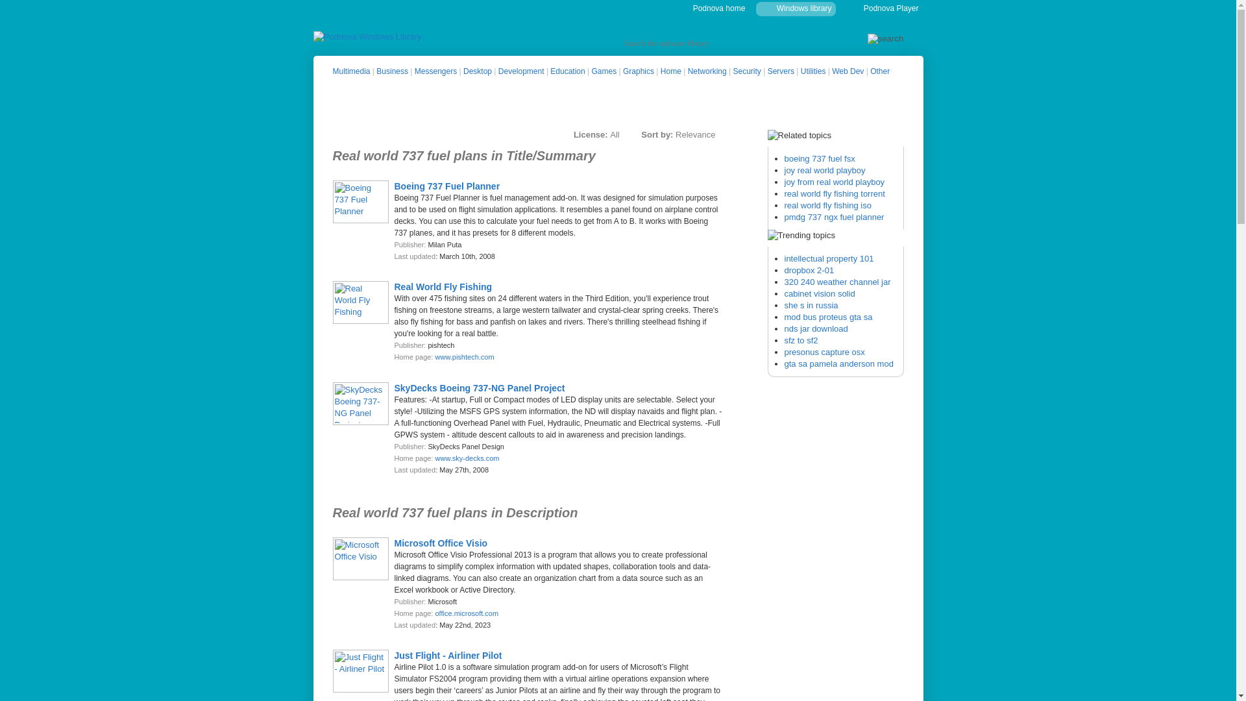  I want to click on www.pishtech.com, so click(464, 357).